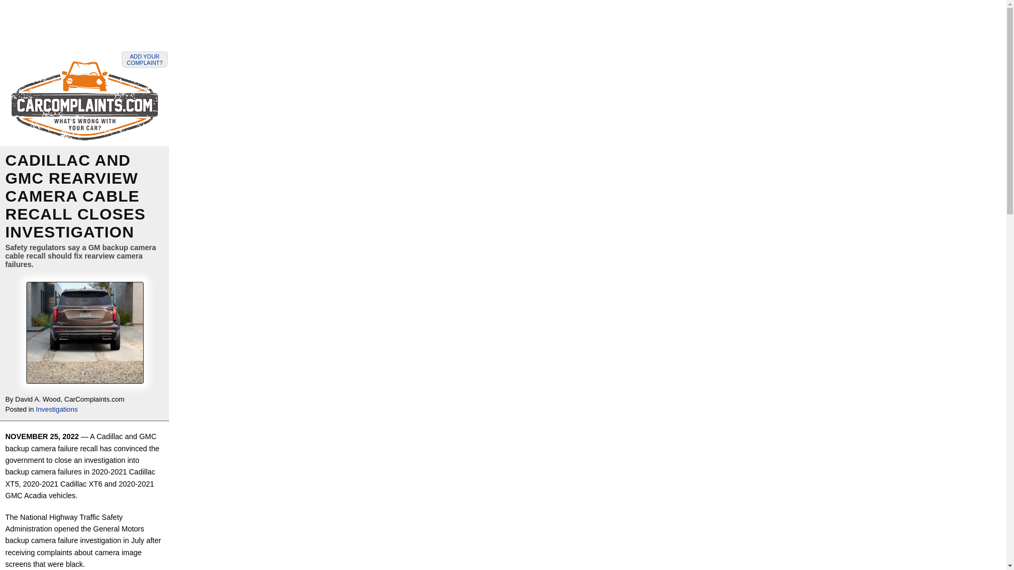 Image resolution: width=1014 pixels, height=570 pixels. Describe the element at coordinates (21, 14) in the screenshot. I see `Back` at that location.